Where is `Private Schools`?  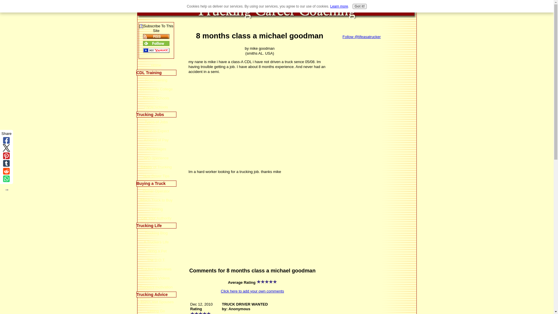
Private Schools is located at coordinates (156, 98).